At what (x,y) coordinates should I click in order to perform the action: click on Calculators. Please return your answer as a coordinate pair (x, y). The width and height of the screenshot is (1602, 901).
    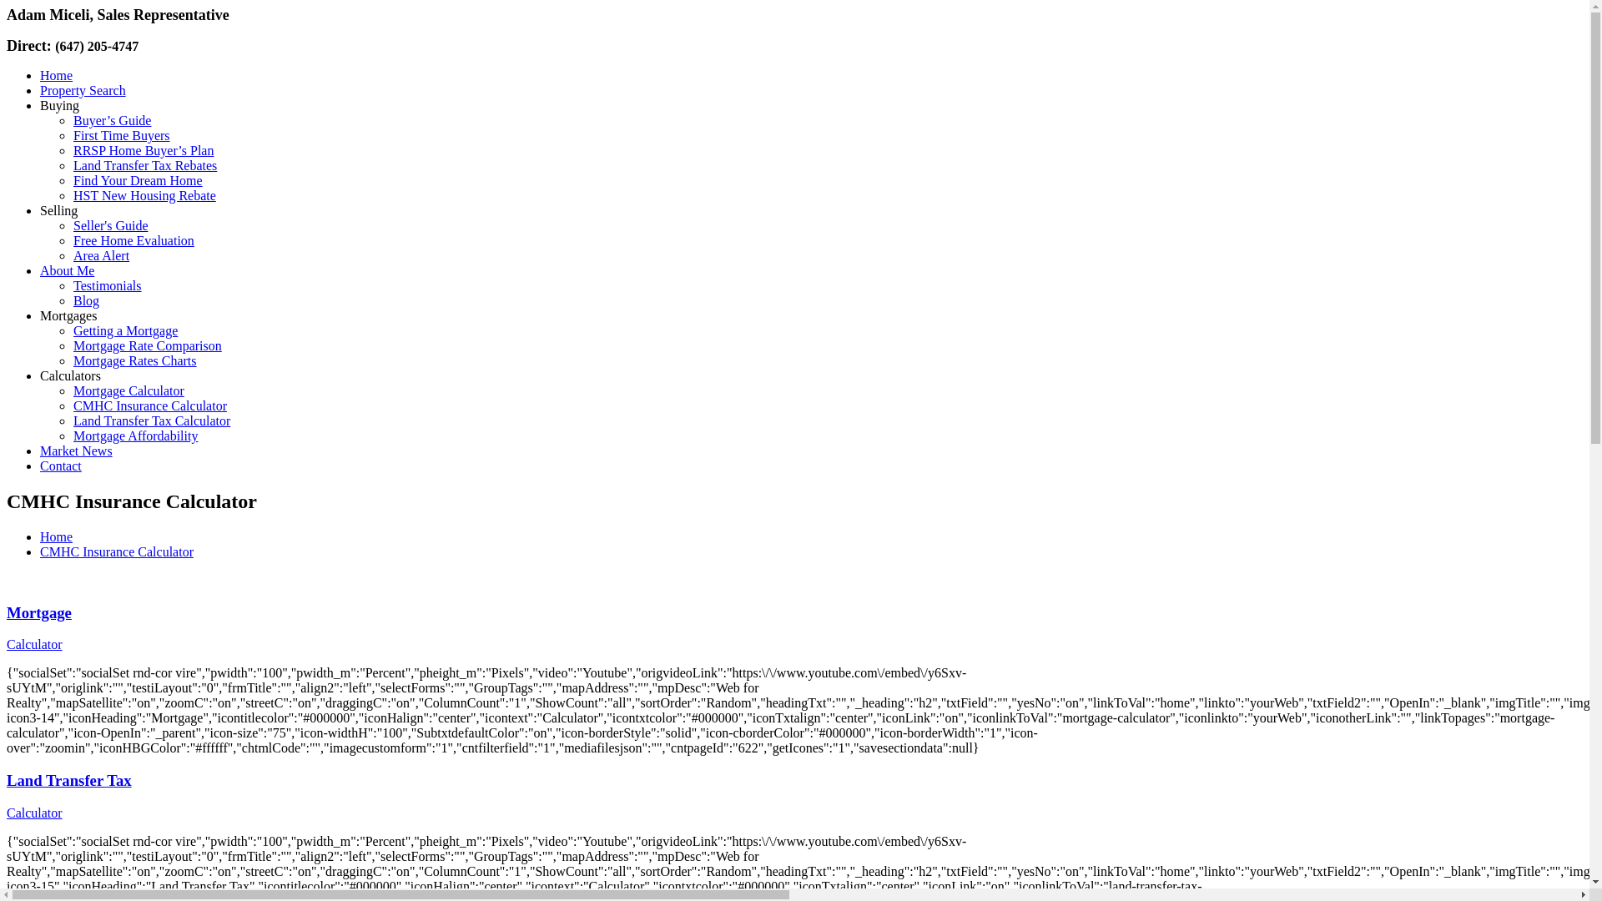
    Looking at the image, I should click on (70, 375).